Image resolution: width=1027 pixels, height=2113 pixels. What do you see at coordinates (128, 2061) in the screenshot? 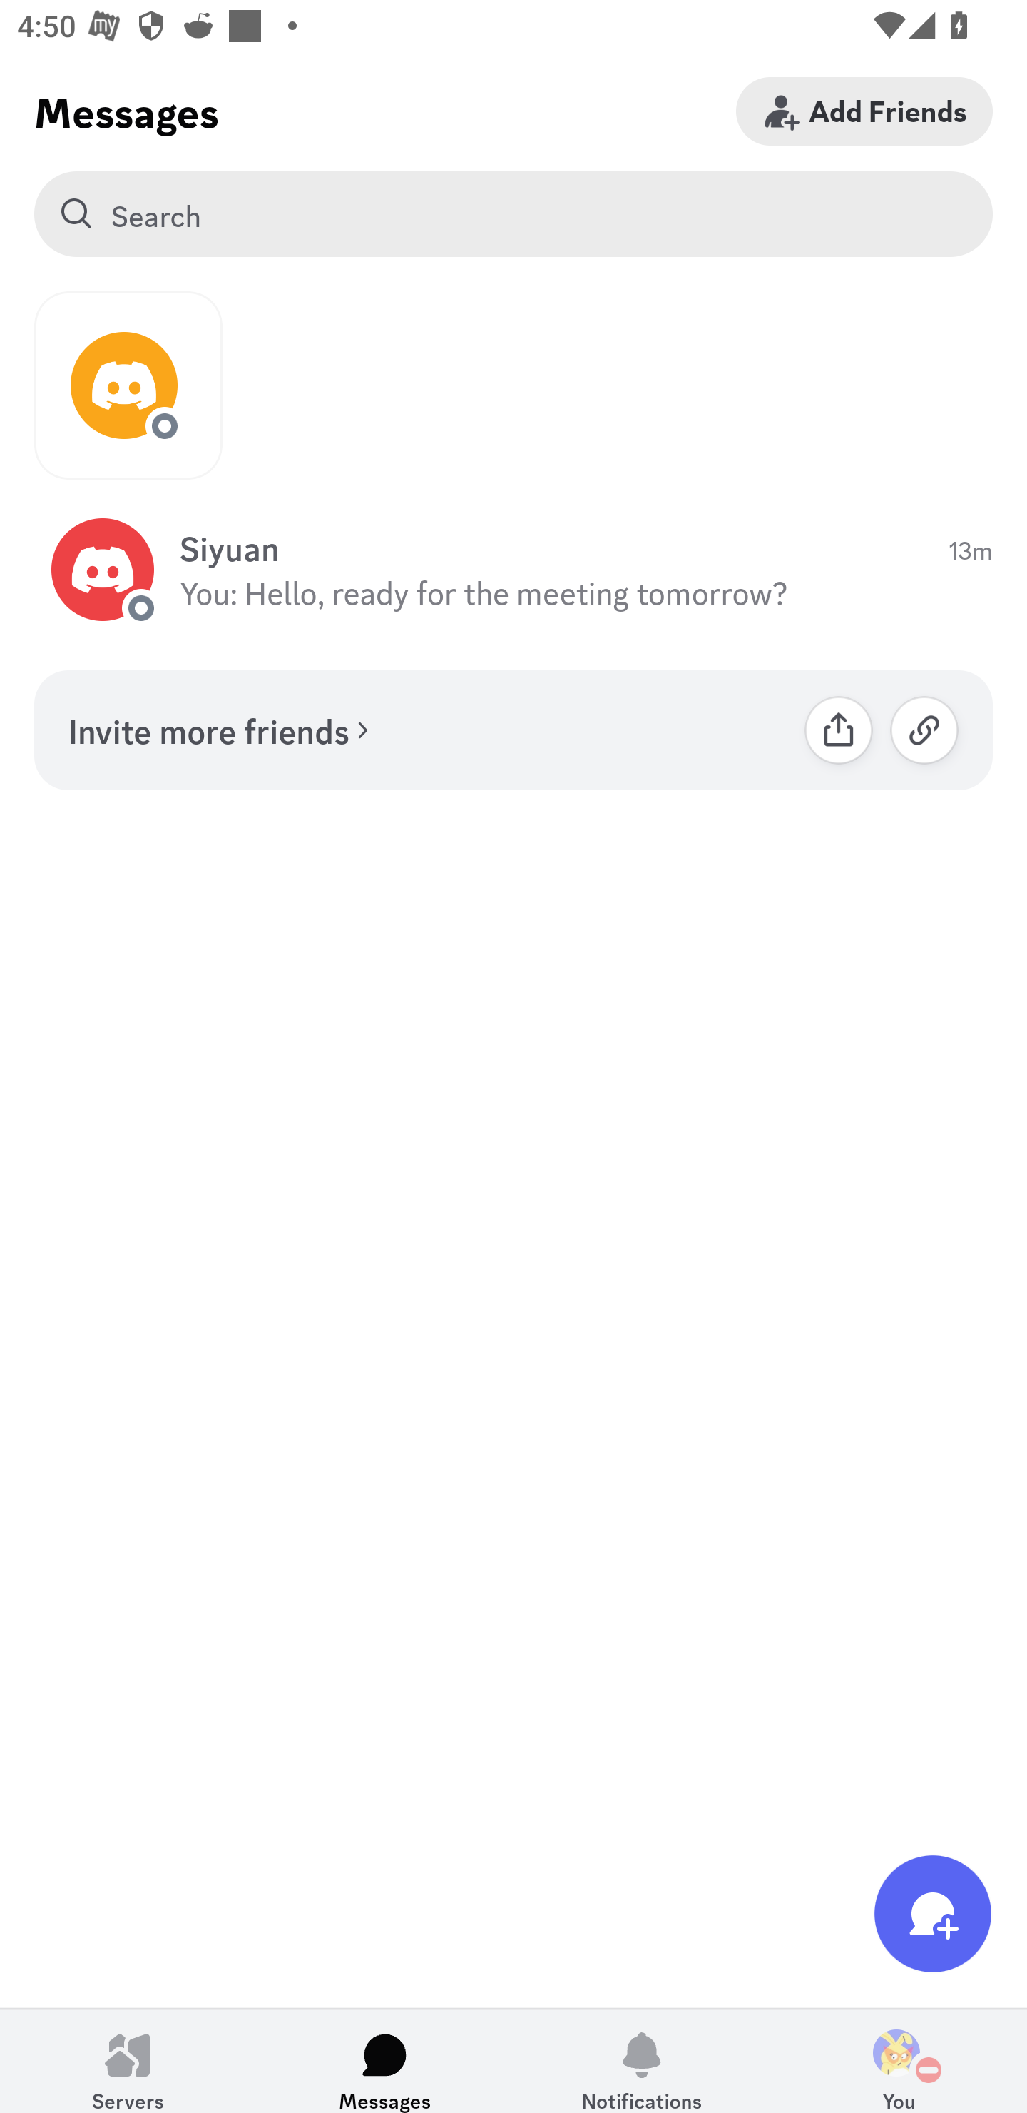
I see `Servers` at bounding box center [128, 2061].